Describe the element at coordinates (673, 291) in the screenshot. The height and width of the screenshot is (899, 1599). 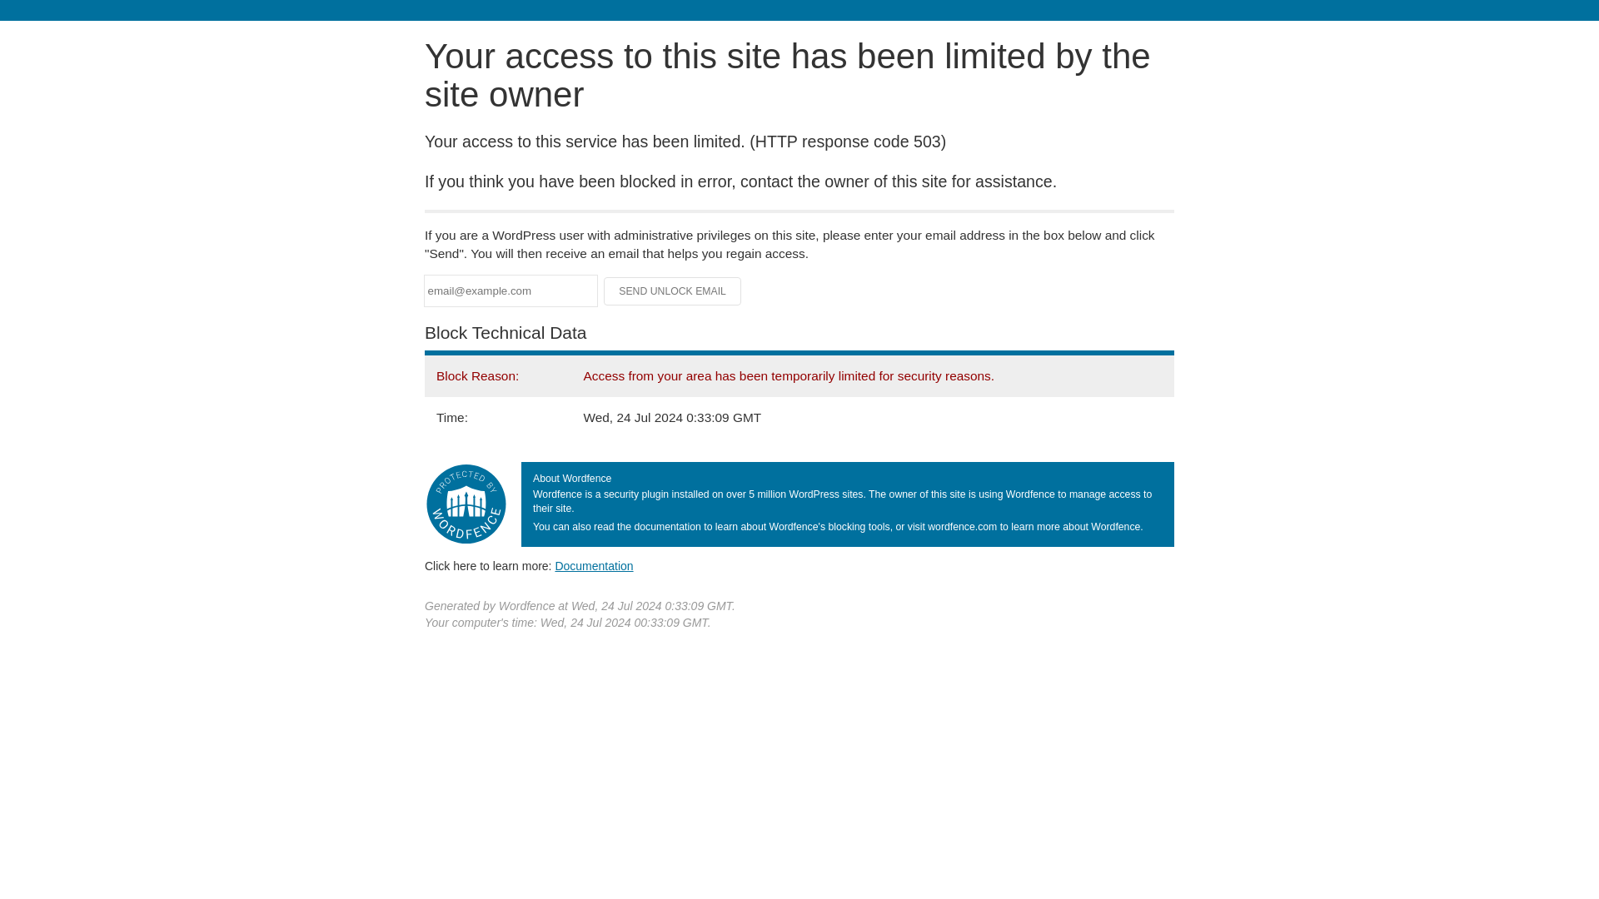
I see `Send Unlock Email` at that location.